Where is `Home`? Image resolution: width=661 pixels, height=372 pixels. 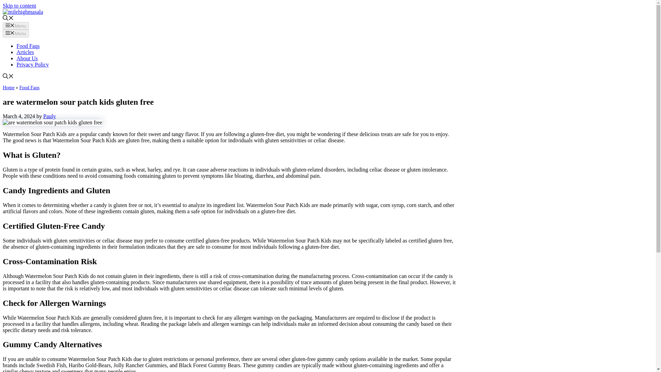
Home is located at coordinates (8, 87).